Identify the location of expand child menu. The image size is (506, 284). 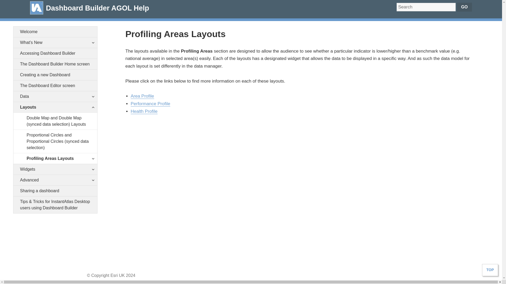
(93, 97).